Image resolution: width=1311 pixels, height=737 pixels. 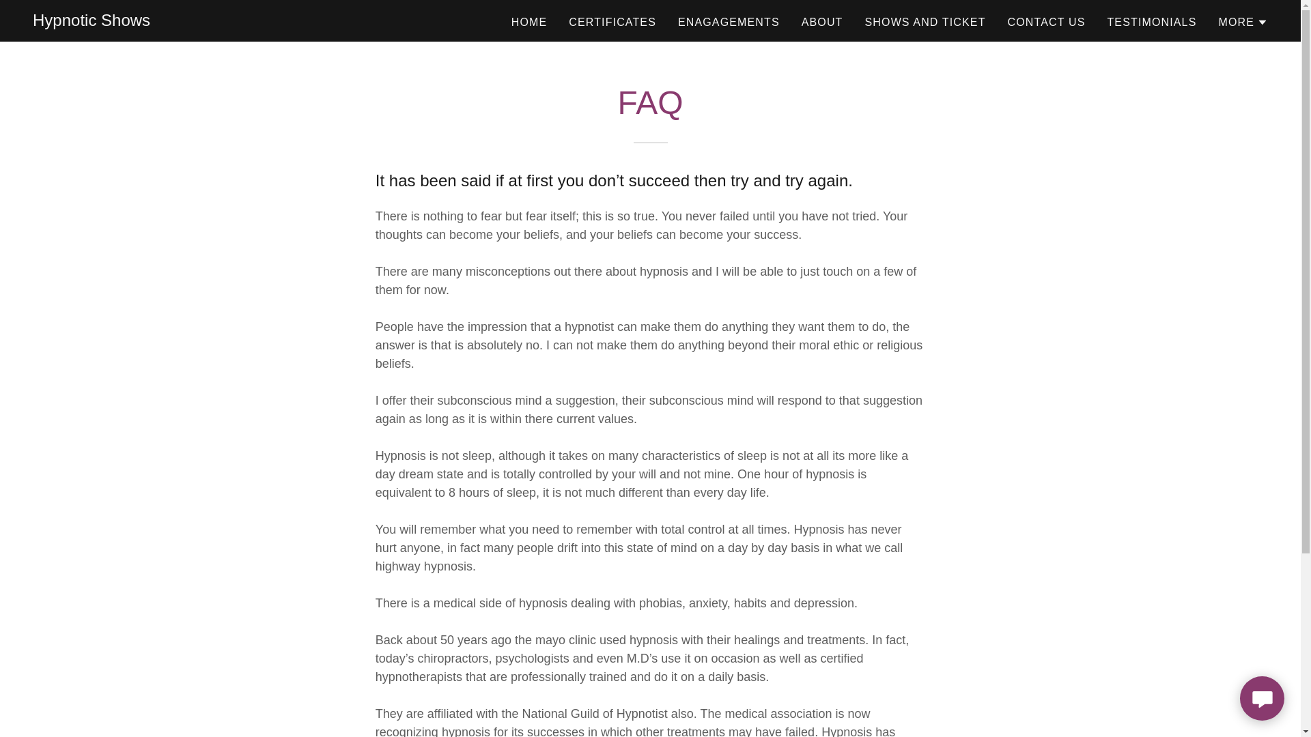 What do you see at coordinates (1151, 22) in the screenshot?
I see `TESTIMONIALS` at bounding box center [1151, 22].